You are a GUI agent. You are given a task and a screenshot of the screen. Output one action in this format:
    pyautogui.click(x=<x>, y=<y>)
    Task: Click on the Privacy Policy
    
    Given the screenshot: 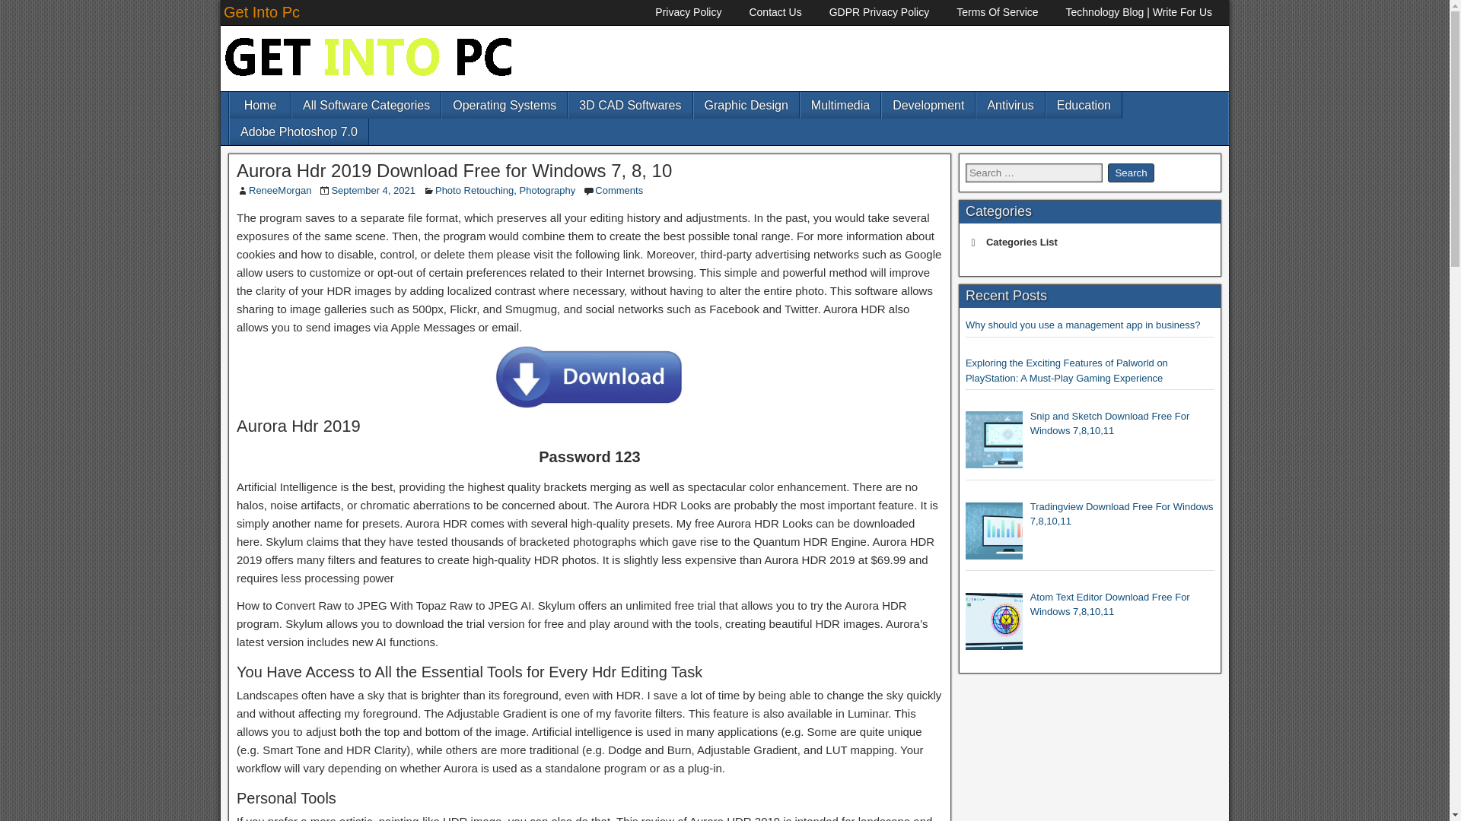 What is the action you would take?
    pyautogui.click(x=688, y=12)
    